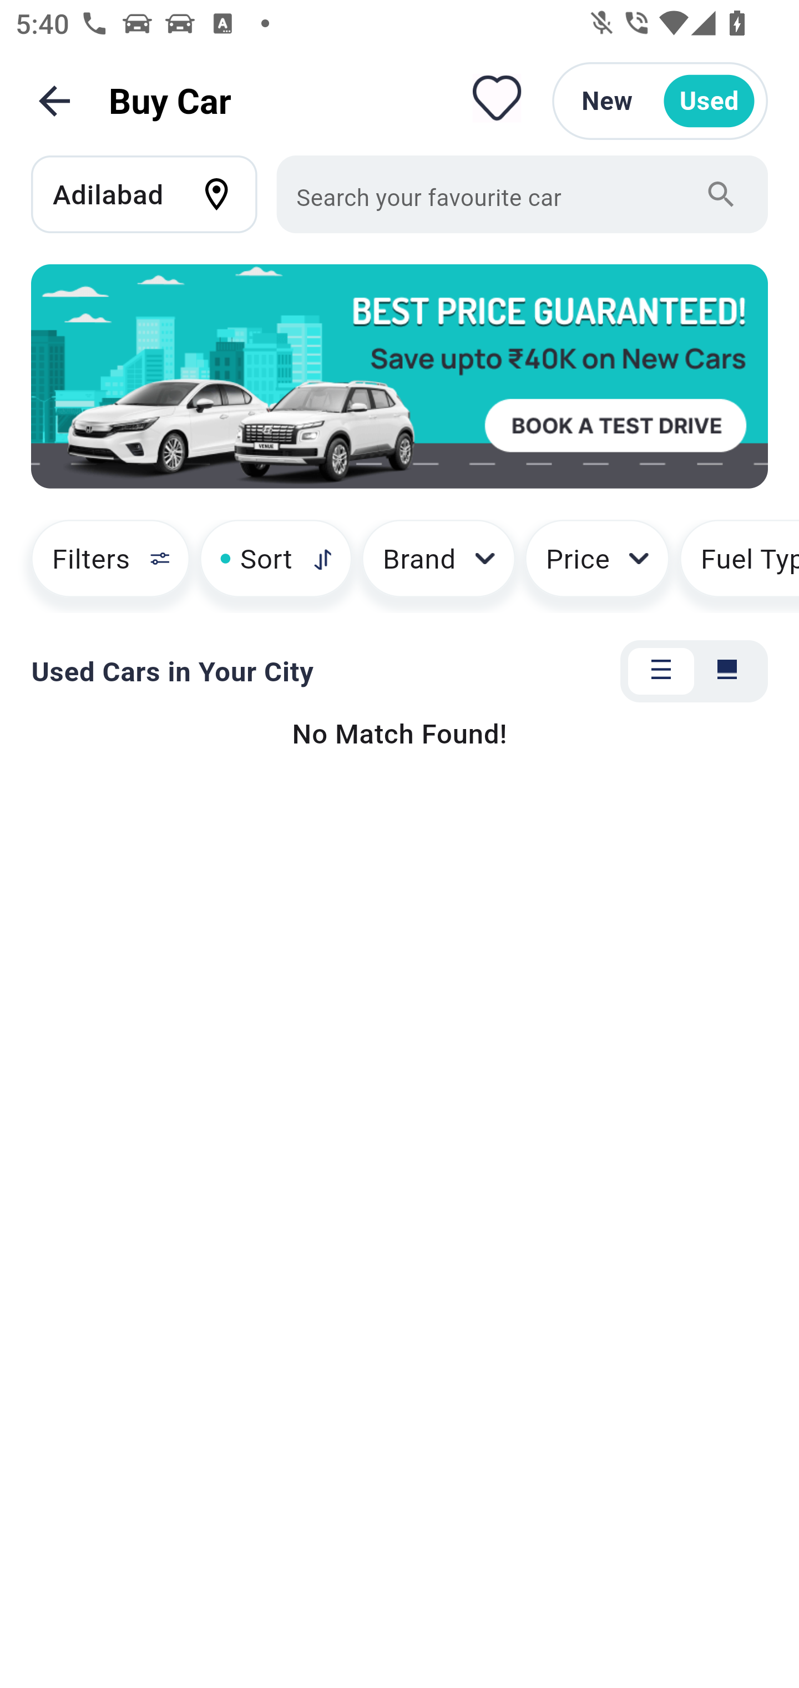 The width and height of the screenshot is (799, 1688). Describe the element at coordinates (154, 194) in the screenshot. I see `Adilabad` at that location.